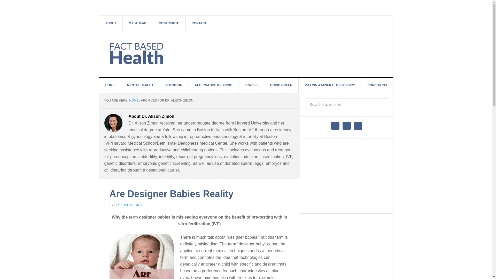  Describe the element at coordinates (134, 100) in the screenshot. I see `HOME` at that location.